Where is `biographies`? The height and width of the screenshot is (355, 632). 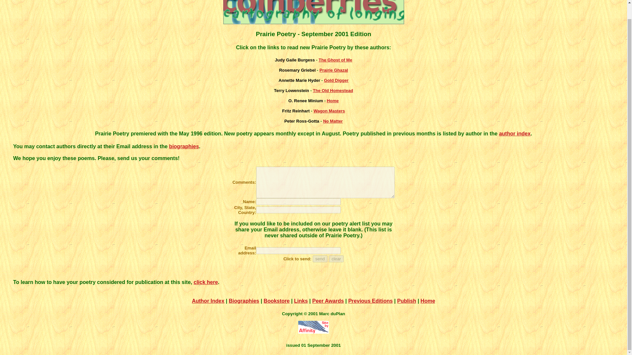 biographies is located at coordinates (184, 146).